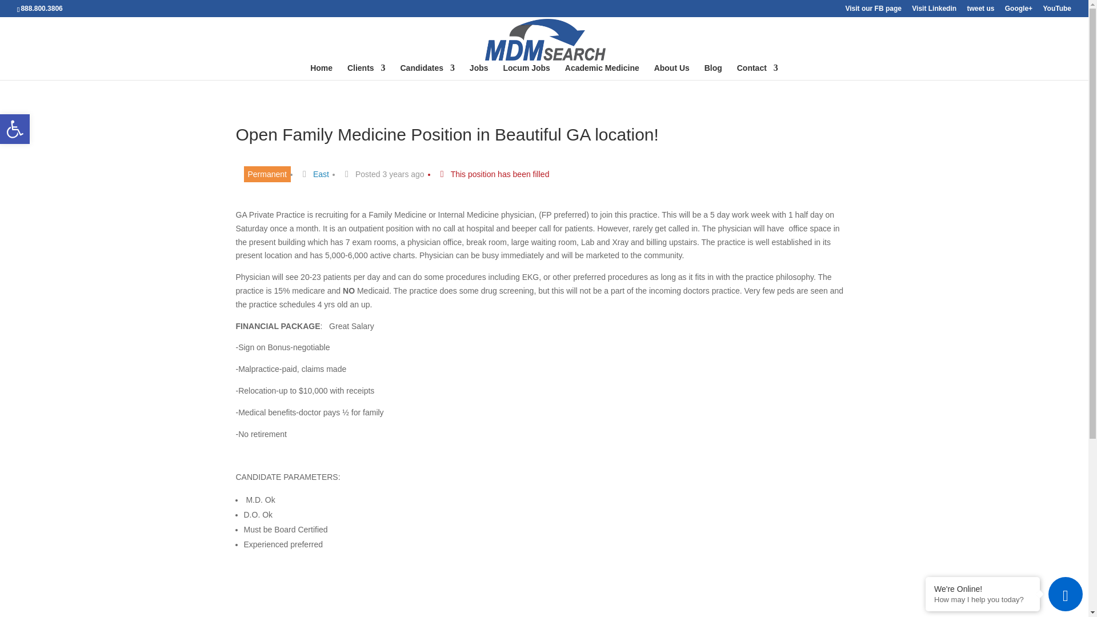 The width and height of the screenshot is (1097, 617). Describe the element at coordinates (983, 600) in the screenshot. I see `How may I help you today?` at that location.